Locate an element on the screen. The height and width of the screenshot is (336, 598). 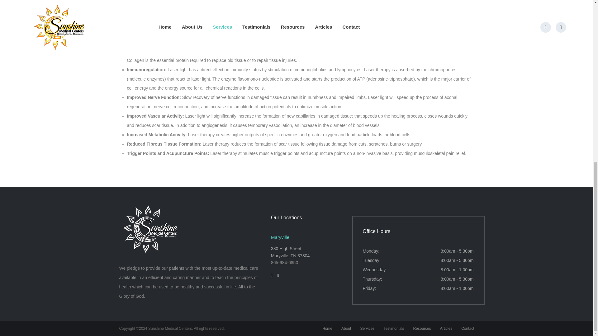
Contact is located at coordinates (467, 328).